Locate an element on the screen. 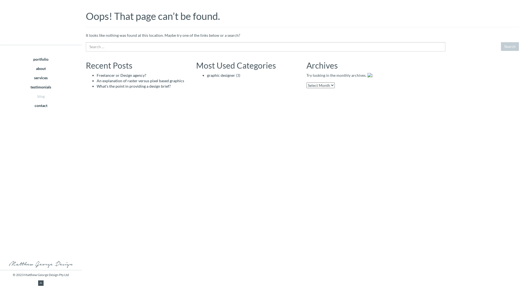 This screenshot has width=523, height=294. Freelancer or Design agency? is located at coordinates (121, 75).